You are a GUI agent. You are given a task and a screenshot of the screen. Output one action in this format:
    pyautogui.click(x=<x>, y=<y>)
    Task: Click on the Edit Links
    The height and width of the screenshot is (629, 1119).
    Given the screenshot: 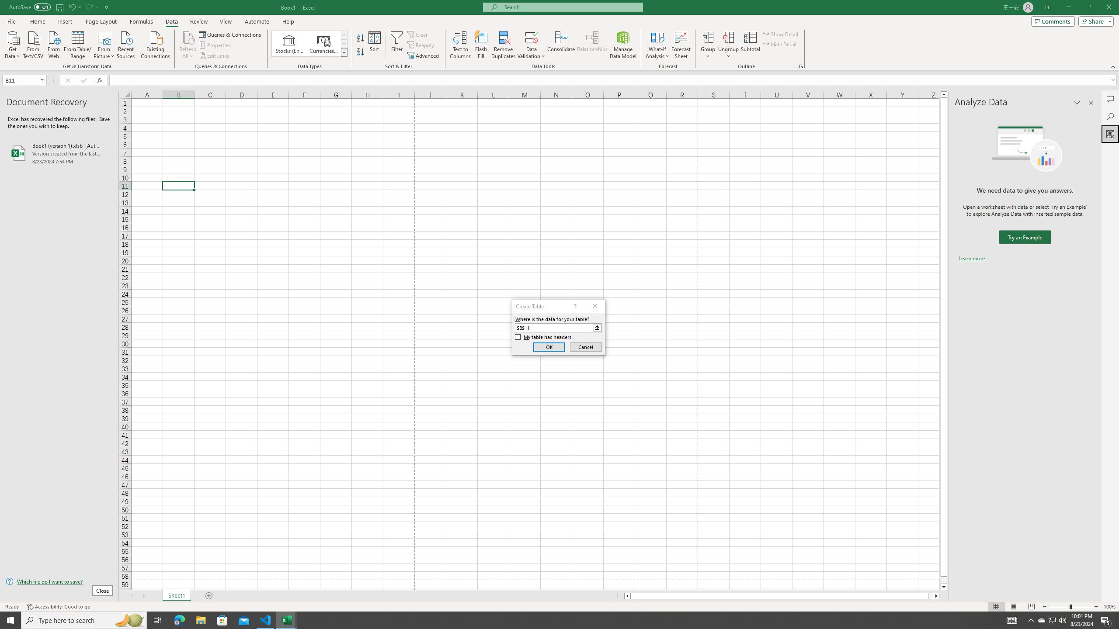 What is the action you would take?
    pyautogui.click(x=215, y=56)
    